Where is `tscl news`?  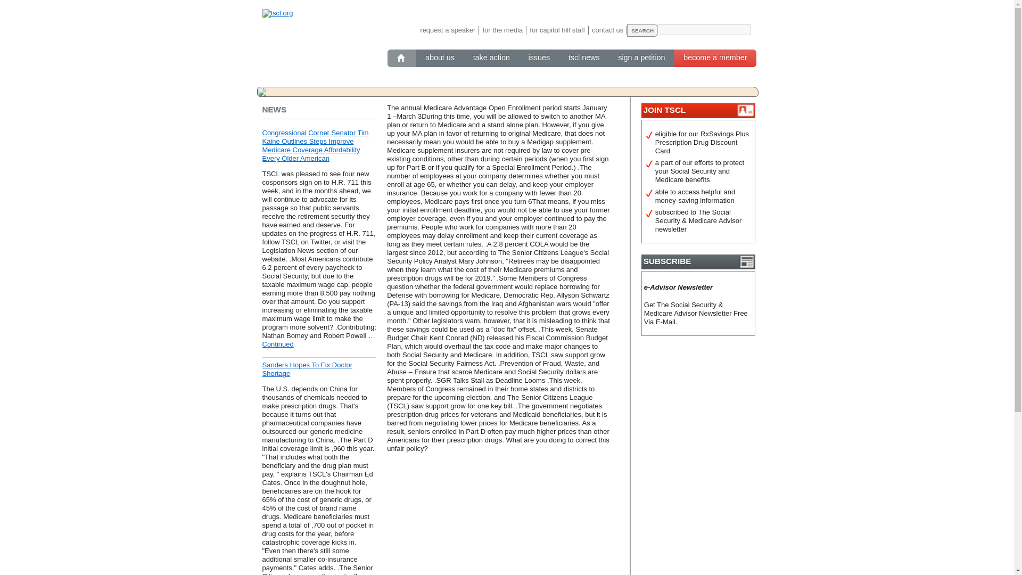 tscl news is located at coordinates (584, 57).